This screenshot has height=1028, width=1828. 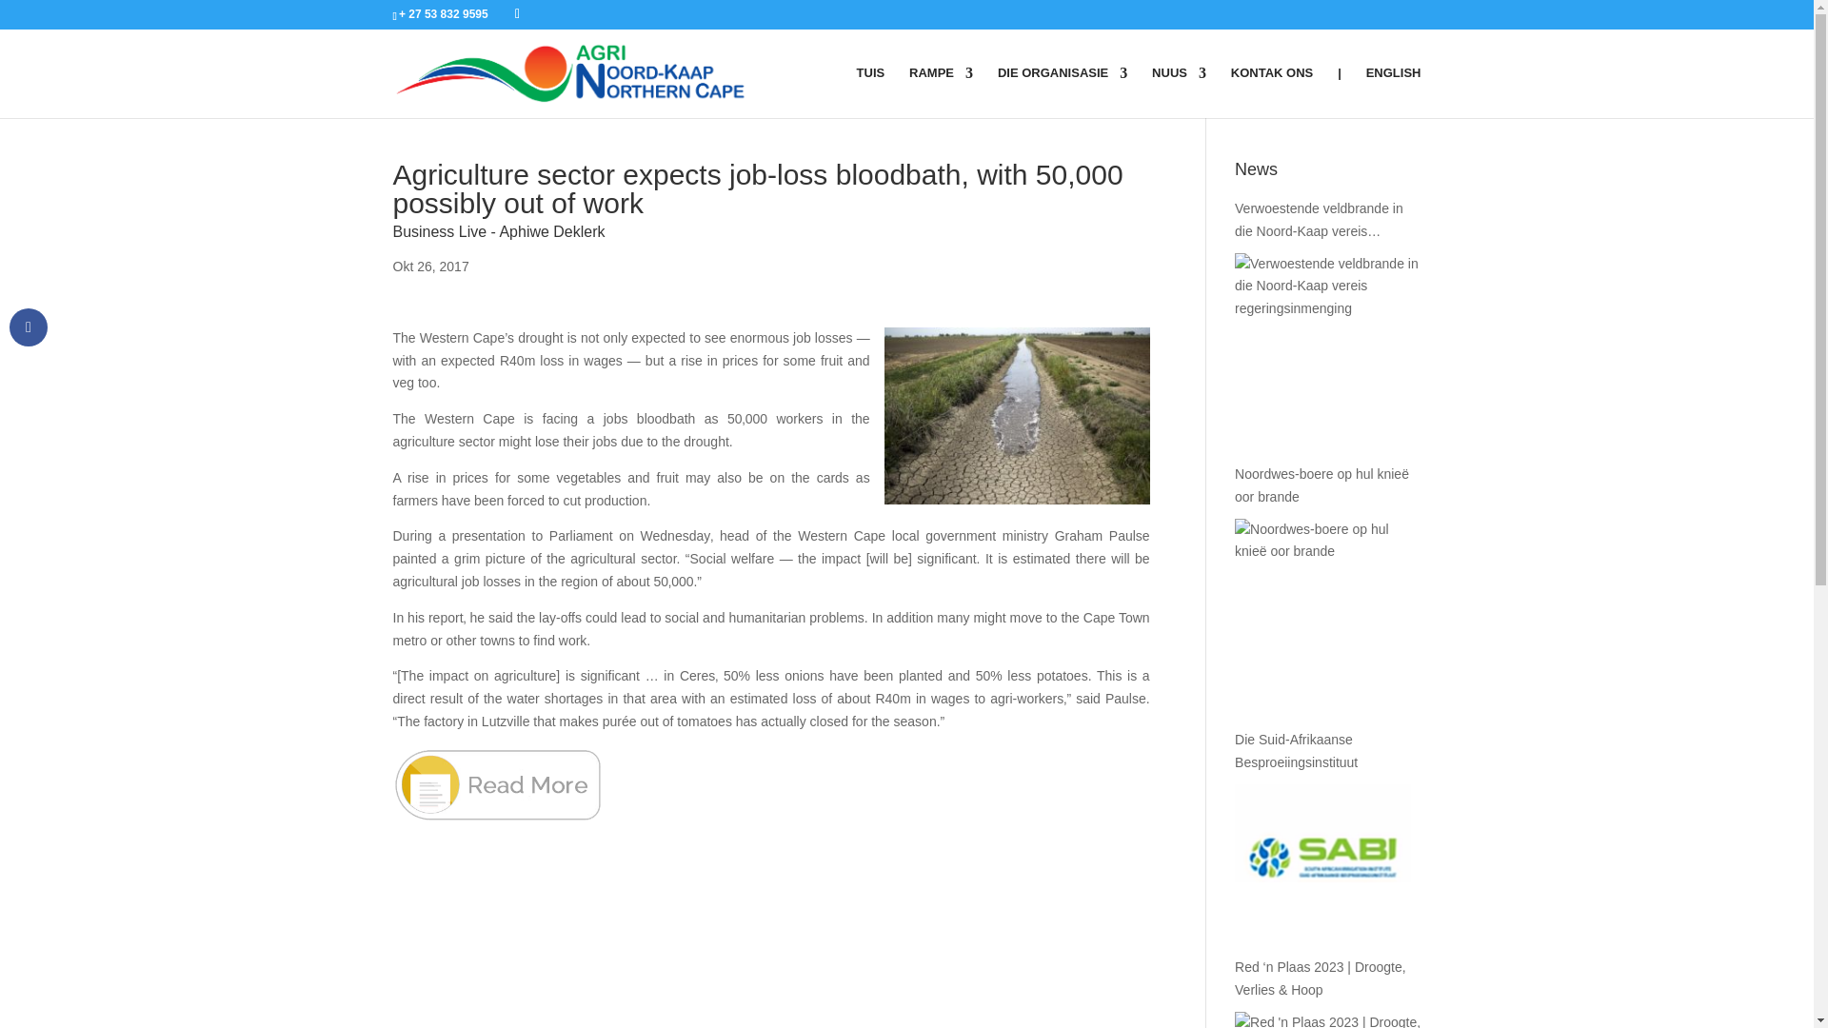 What do you see at coordinates (941, 92) in the screenshot?
I see `RAMPE` at bounding box center [941, 92].